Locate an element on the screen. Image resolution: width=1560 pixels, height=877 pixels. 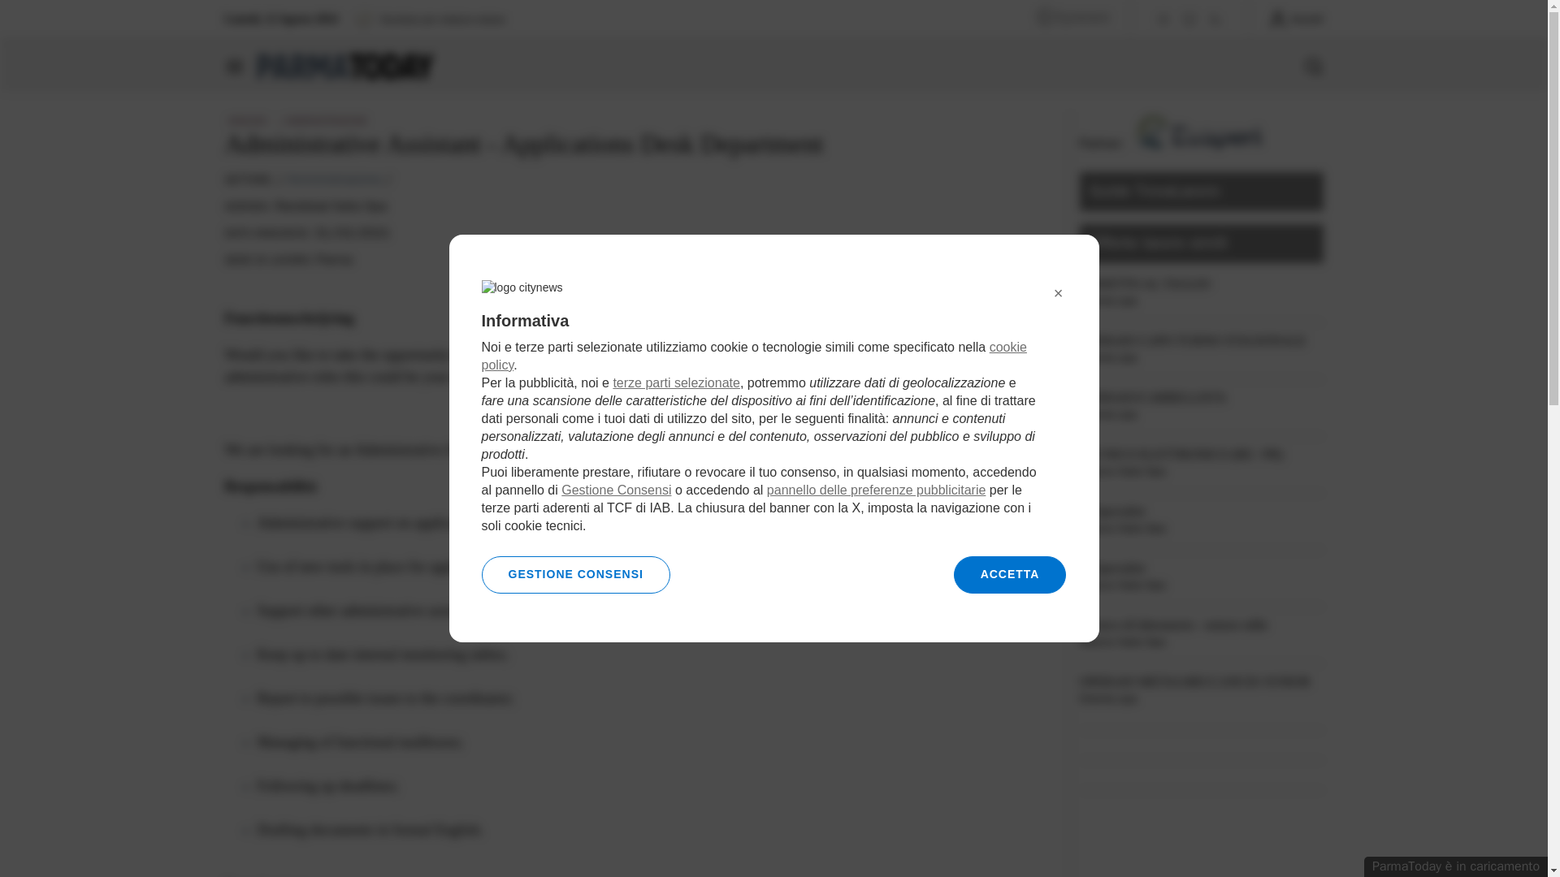
ANNUNCI is located at coordinates (247, 120).